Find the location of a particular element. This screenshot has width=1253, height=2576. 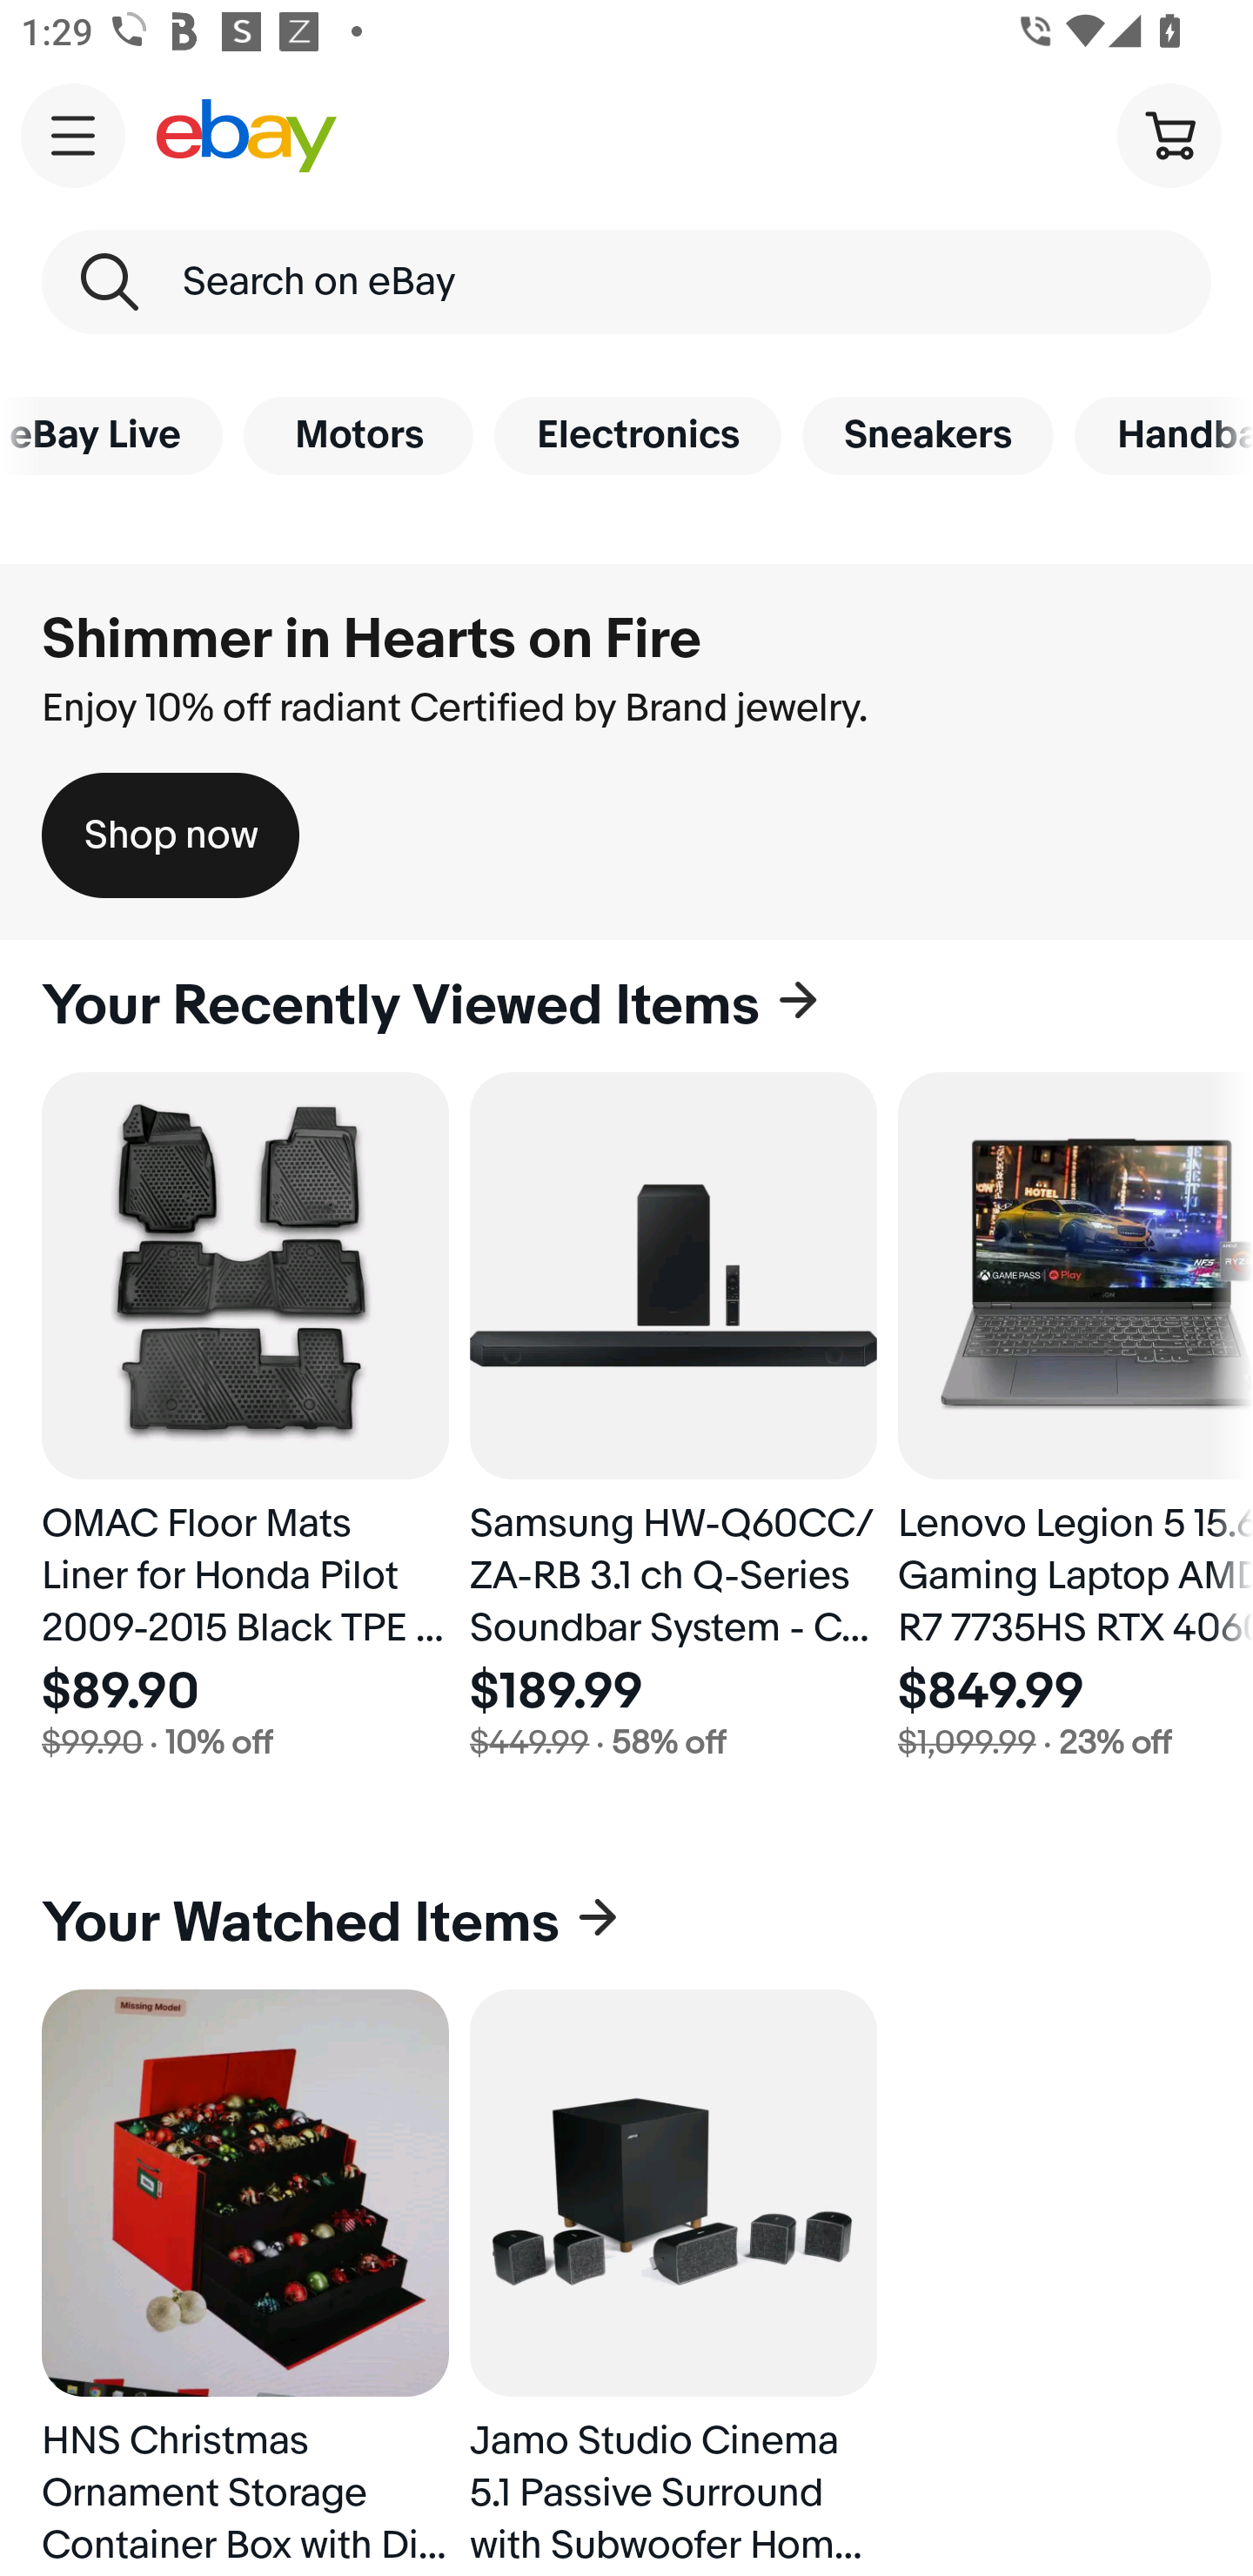

Sneakers is located at coordinates (928, 435).